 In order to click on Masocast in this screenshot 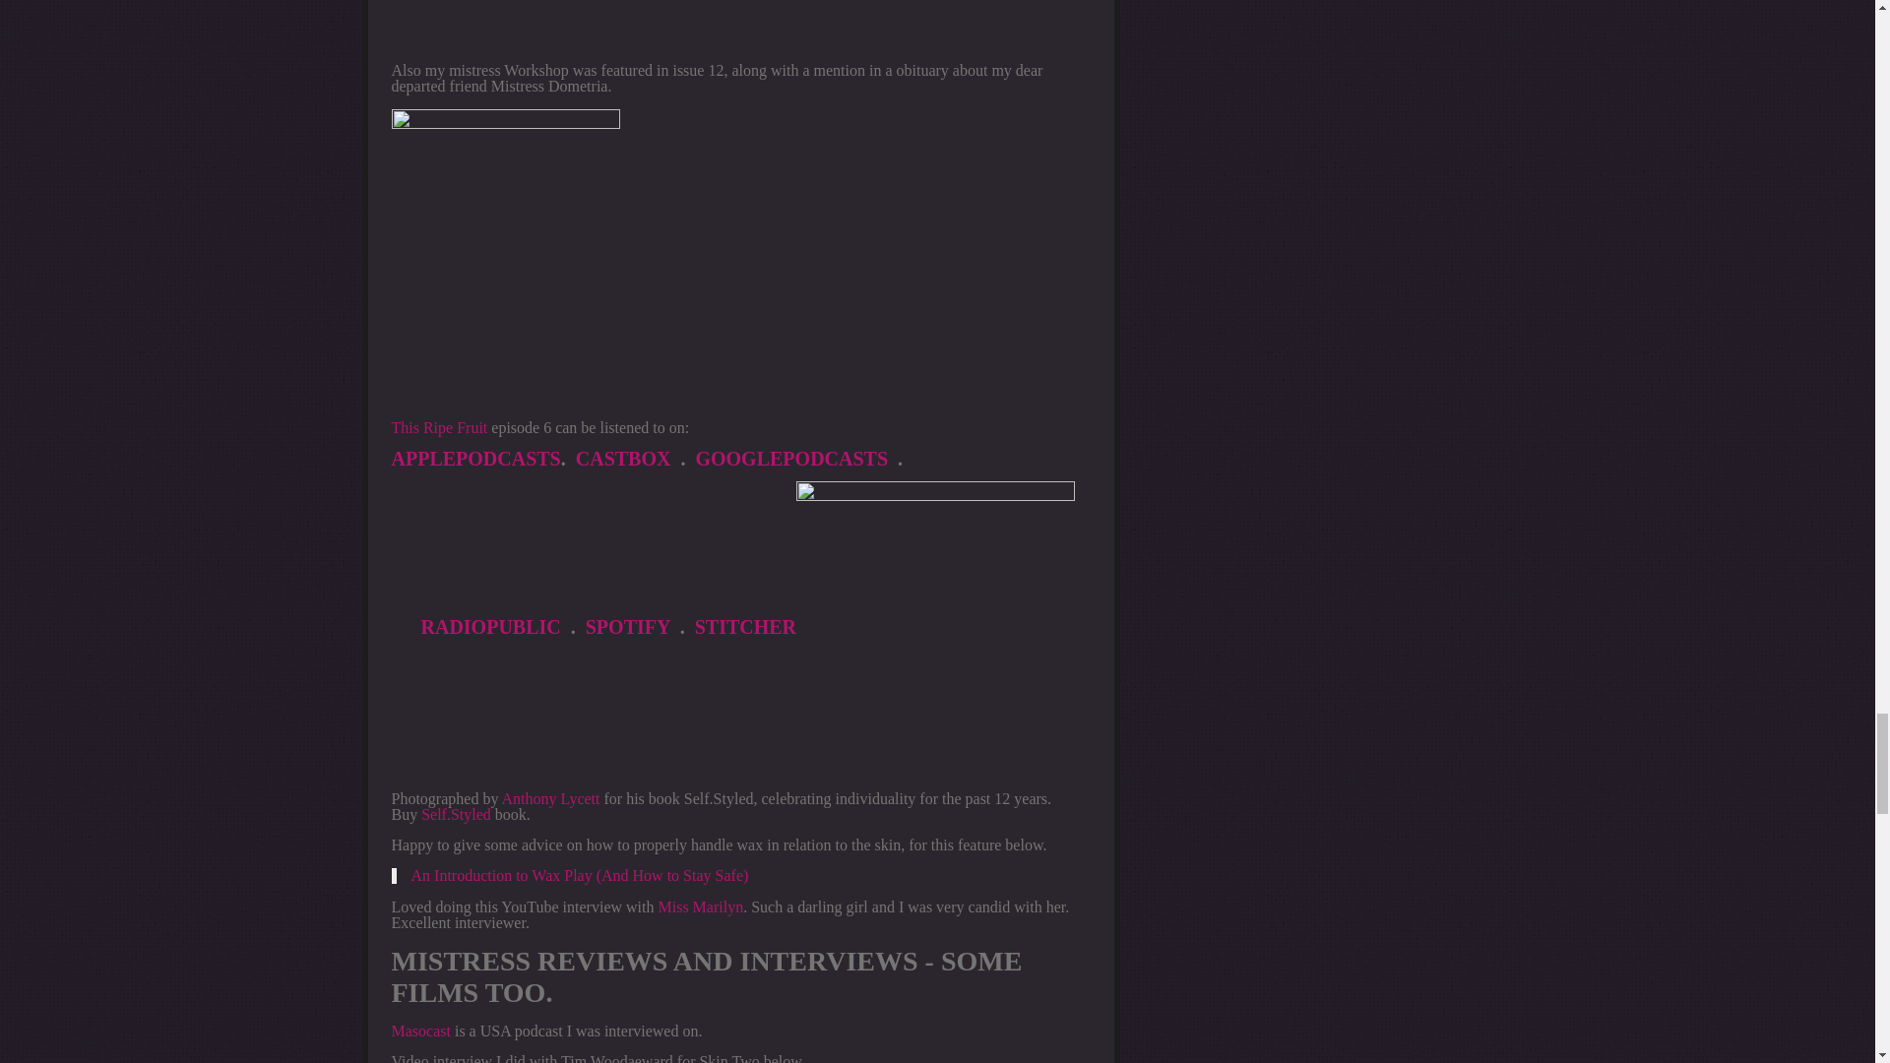, I will do `click(421, 1031)`.